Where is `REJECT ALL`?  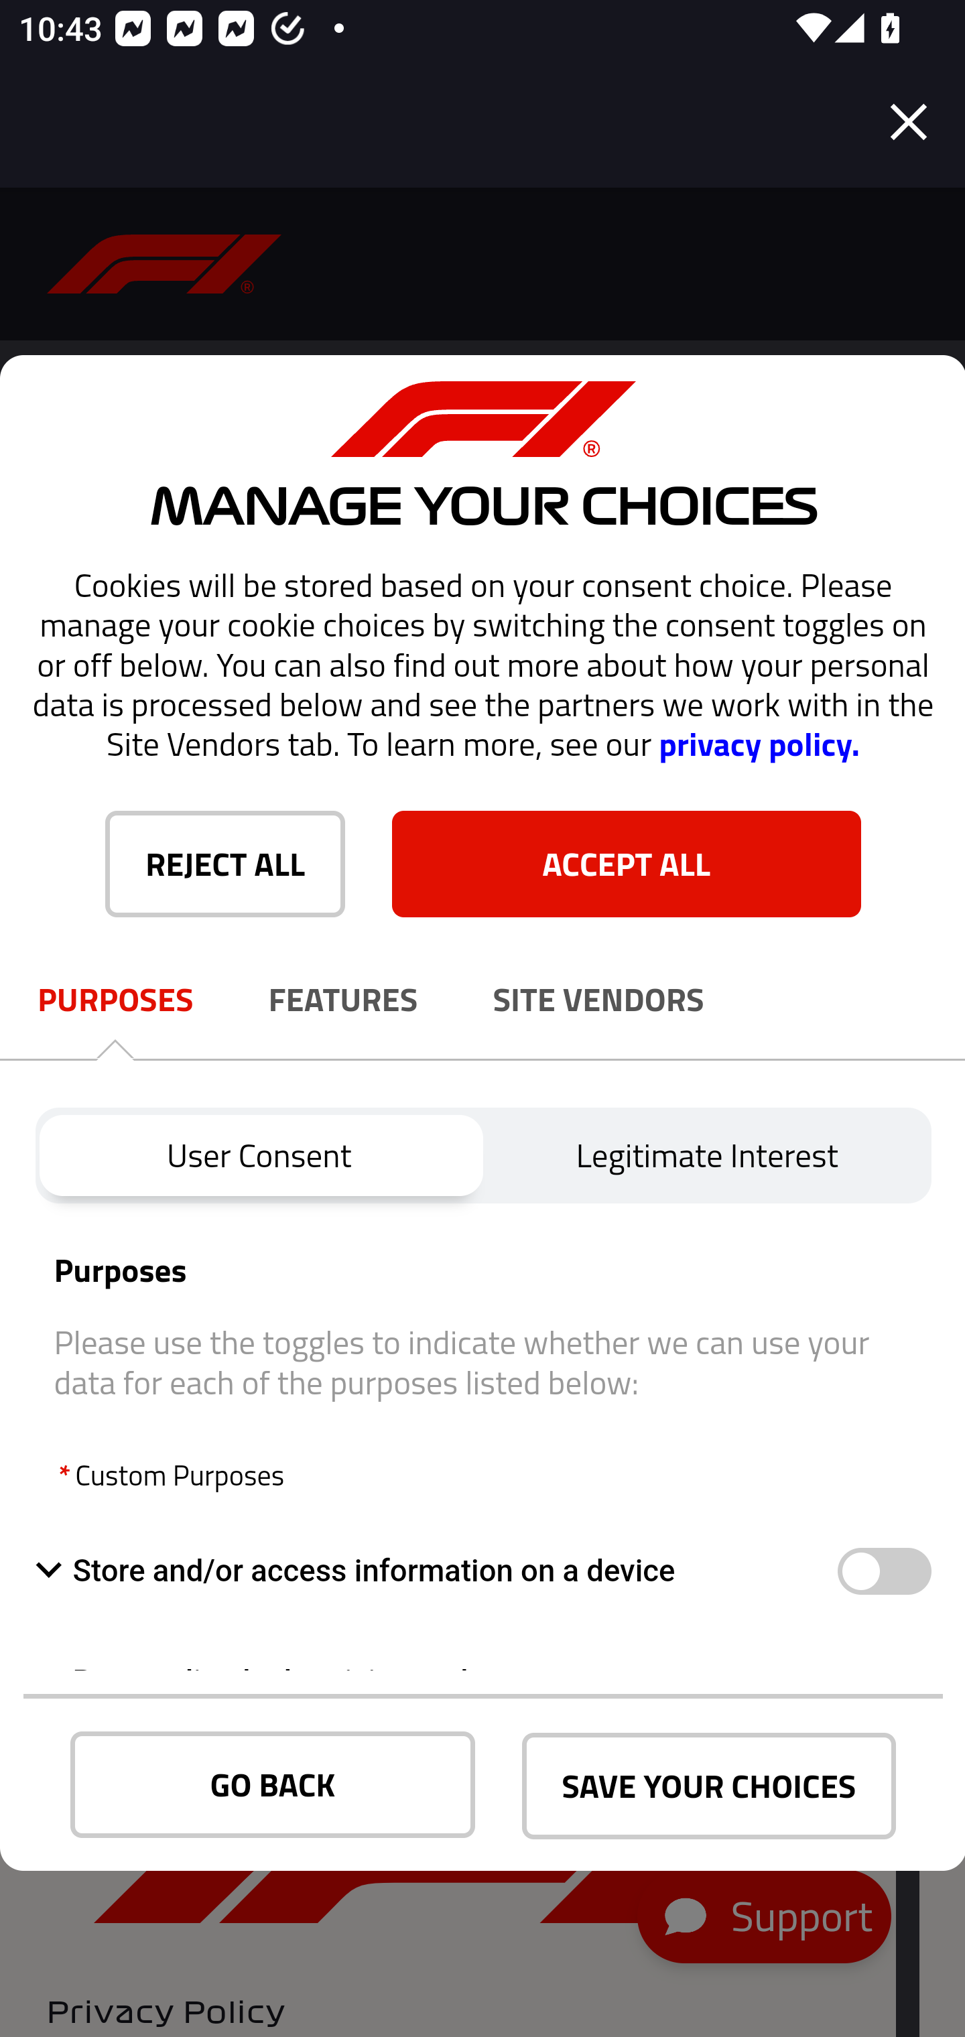 REJECT ALL is located at coordinates (225, 863).